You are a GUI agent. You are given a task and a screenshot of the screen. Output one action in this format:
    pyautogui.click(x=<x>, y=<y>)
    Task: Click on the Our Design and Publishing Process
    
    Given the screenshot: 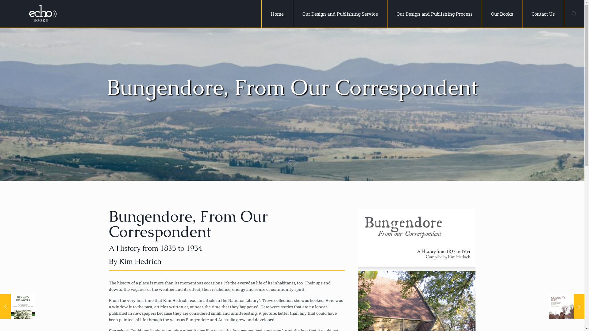 What is the action you would take?
    pyautogui.click(x=310, y=309)
    